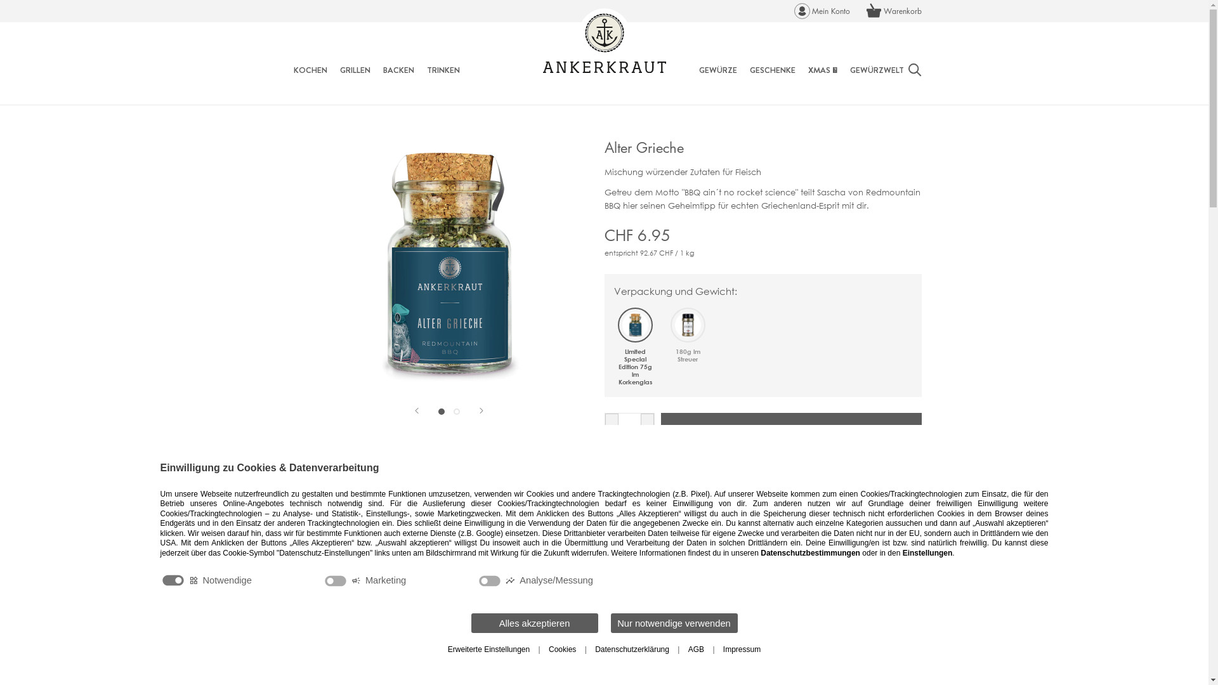  Describe the element at coordinates (670, 463) in the screenshot. I see `Versandkosten` at that location.